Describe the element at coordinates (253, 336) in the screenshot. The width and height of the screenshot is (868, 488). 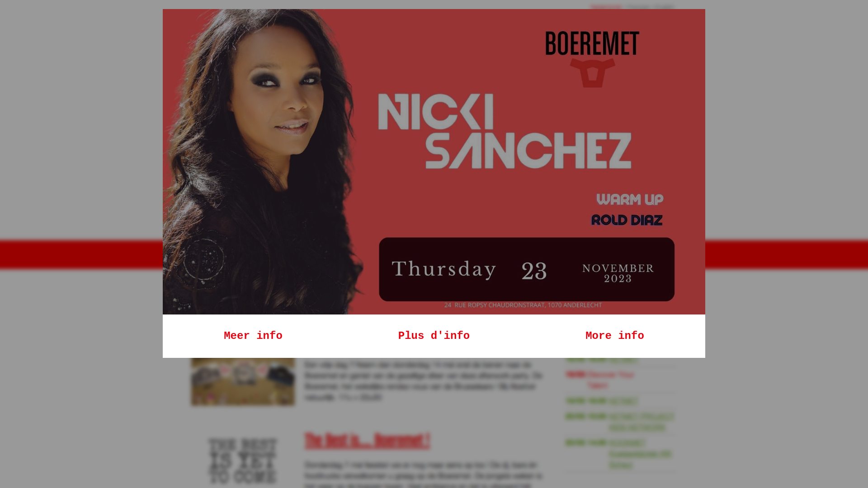
I see `Meer info` at that location.